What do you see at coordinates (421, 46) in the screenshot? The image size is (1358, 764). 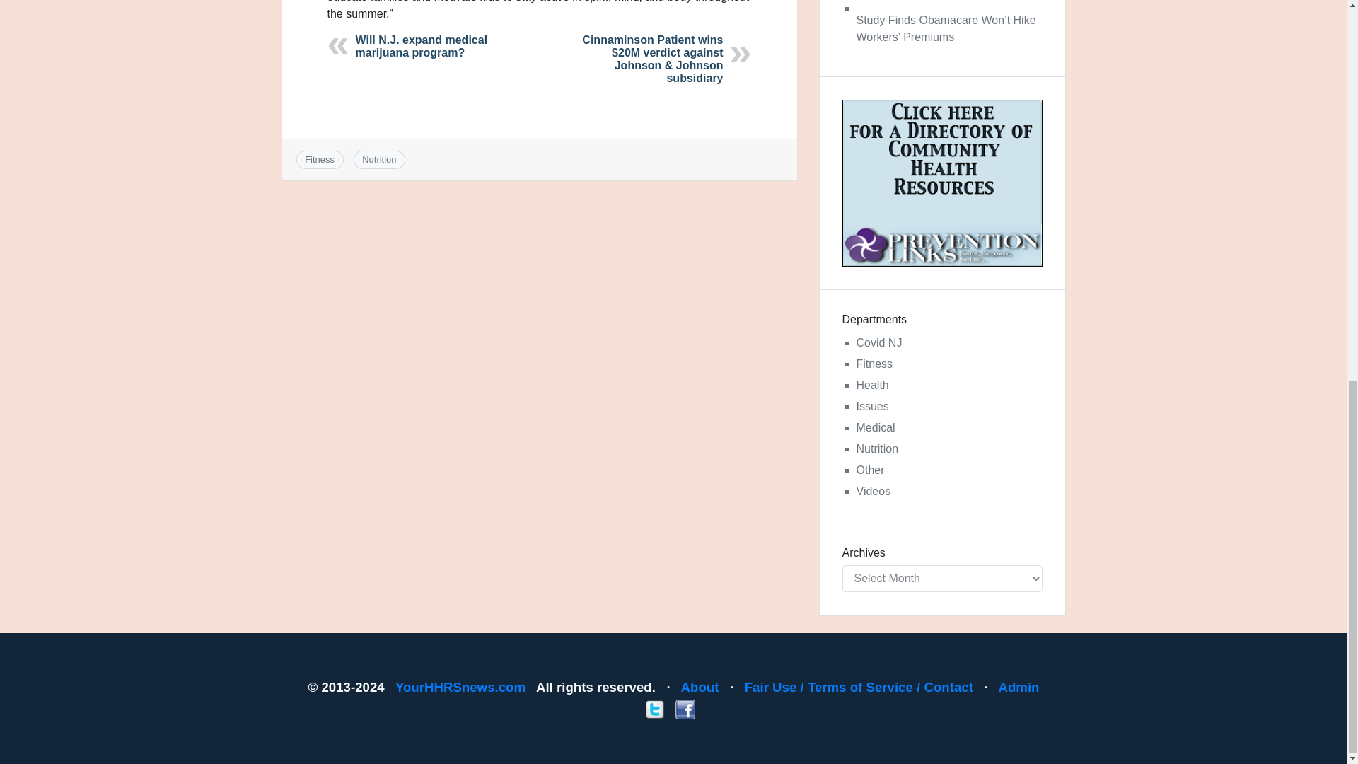 I see `Will N.J. expand medical marijuana program?` at bounding box center [421, 46].